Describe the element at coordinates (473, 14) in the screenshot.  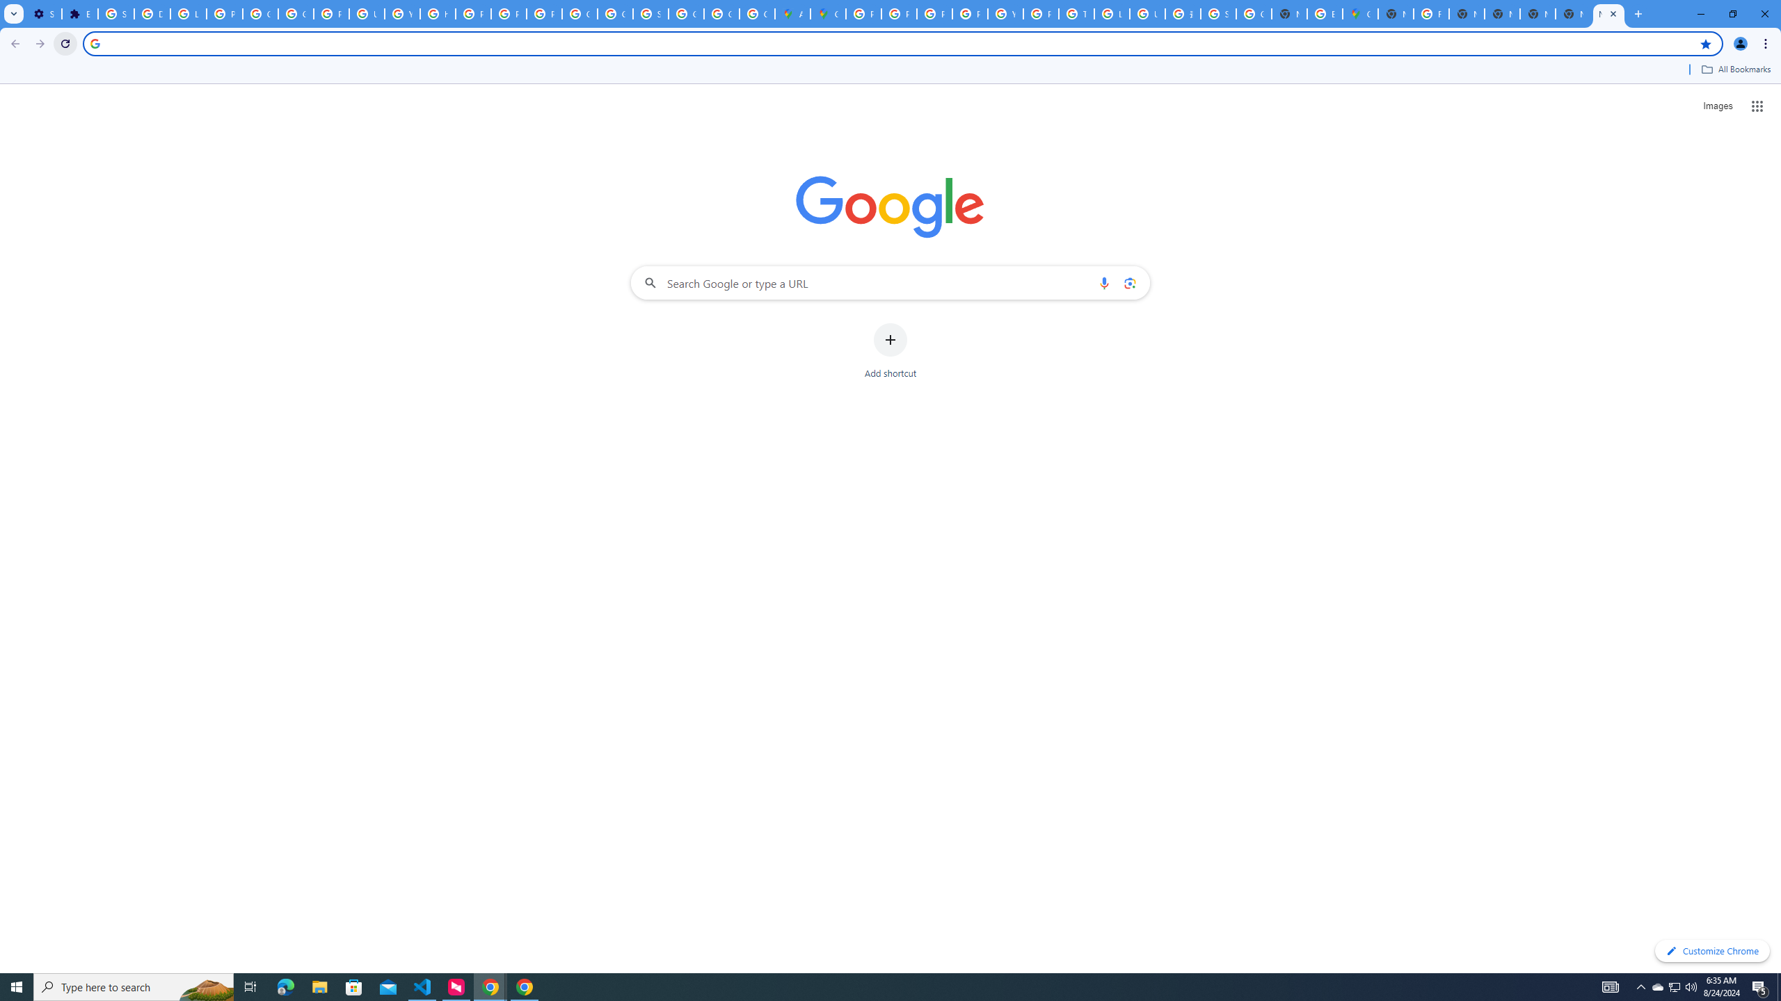
I see `Privacy Help Center - Policies Help` at that location.